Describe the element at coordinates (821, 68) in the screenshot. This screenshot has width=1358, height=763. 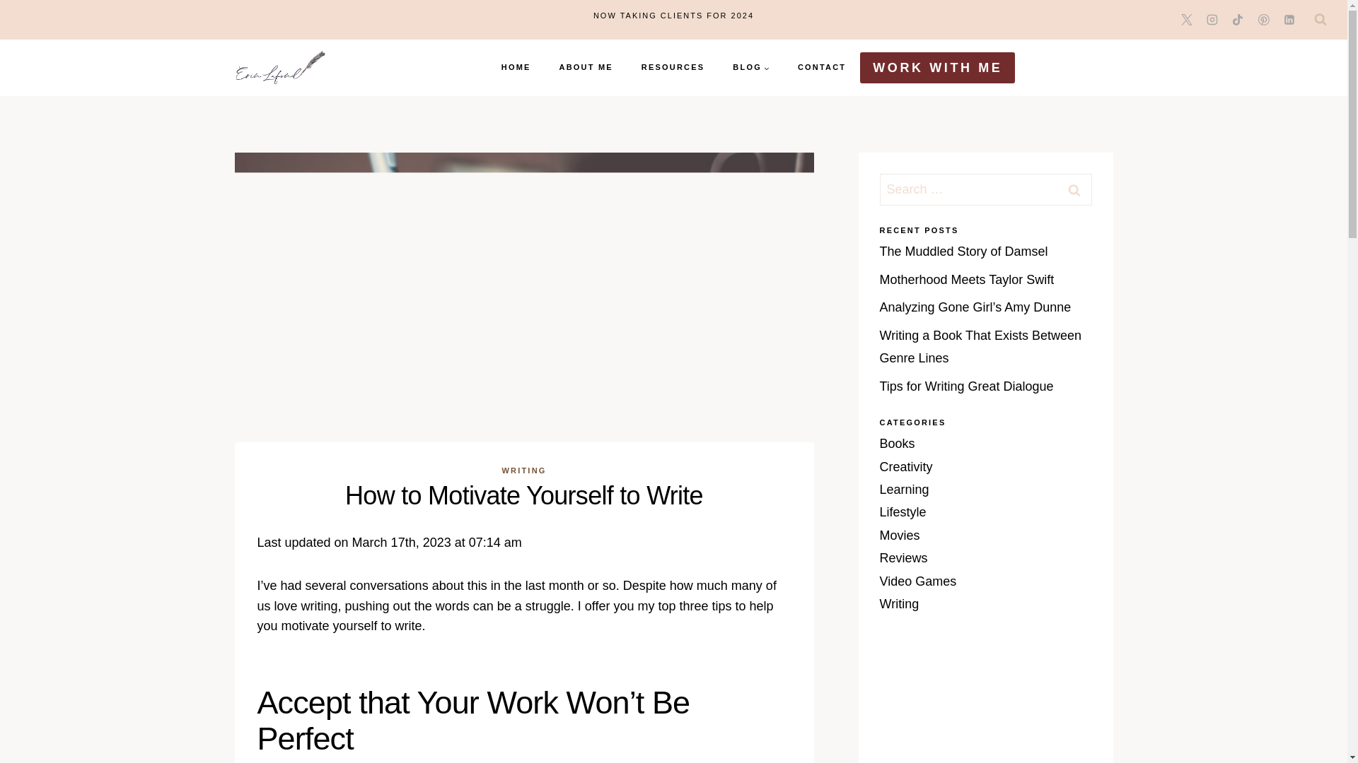
I see `CONTACT` at that location.